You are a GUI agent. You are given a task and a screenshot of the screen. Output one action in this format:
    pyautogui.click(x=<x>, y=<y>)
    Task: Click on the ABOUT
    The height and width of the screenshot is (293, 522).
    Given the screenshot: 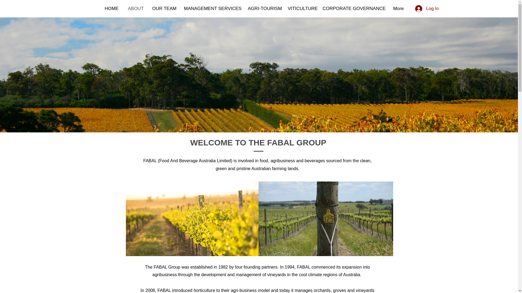 What is the action you would take?
    pyautogui.click(x=136, y=9)
    